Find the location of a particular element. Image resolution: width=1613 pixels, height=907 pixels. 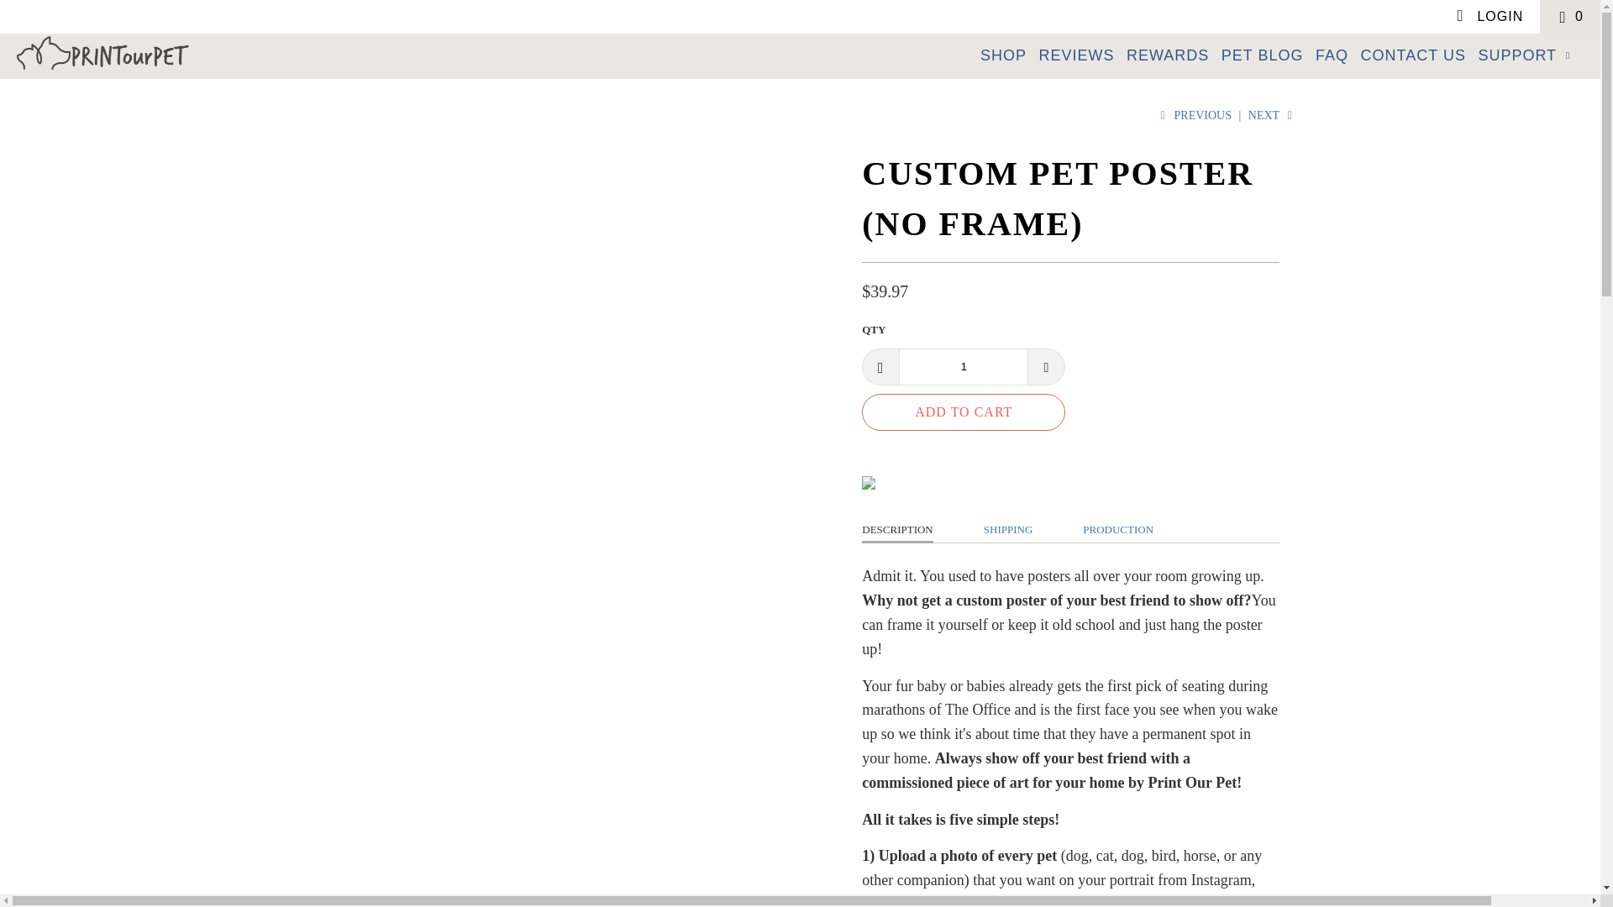

Next is located at coordinates (1272, 114).